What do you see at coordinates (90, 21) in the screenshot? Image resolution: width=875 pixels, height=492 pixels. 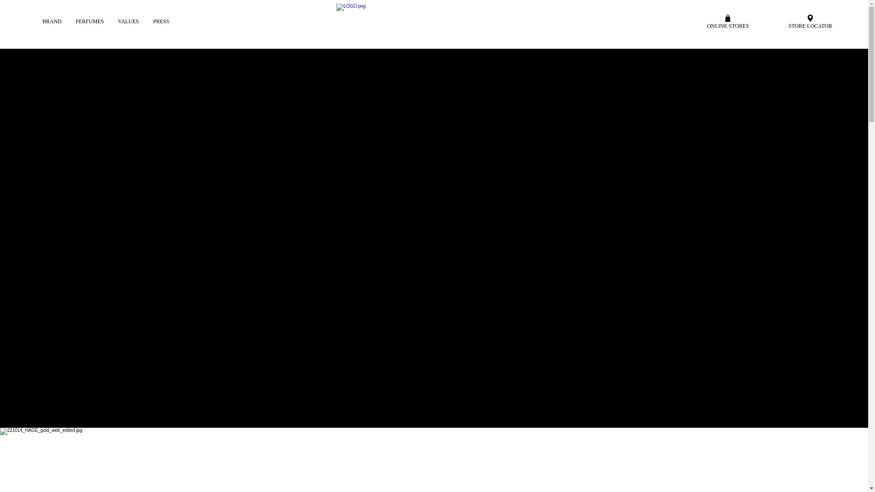 I see `PERFUMES` at bounding box center [90, 21].